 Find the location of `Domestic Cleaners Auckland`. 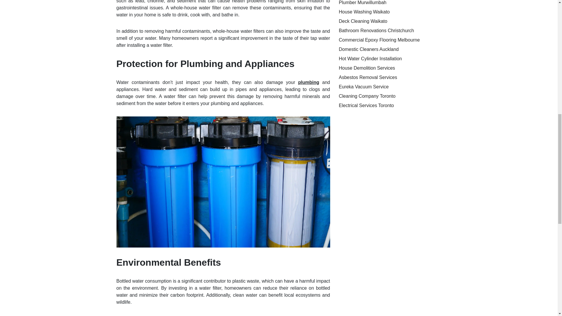

Domestic Cleaners Auckland is located at coordinates (369, 49).